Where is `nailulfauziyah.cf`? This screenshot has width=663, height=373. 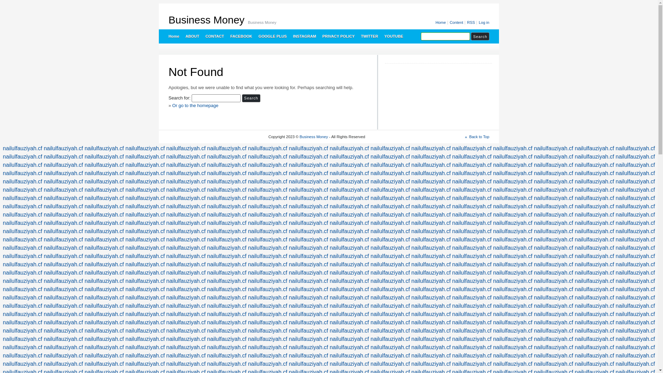
nailulfauziyah.cf is located at coordinates (431, 265).